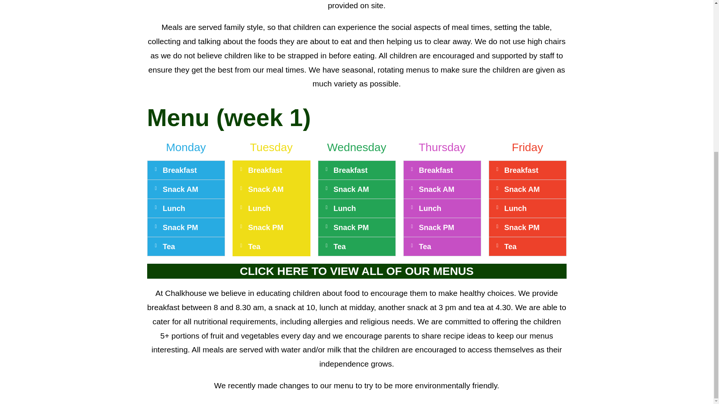 This screenshot has width=719, height=404. What do you see at coordinates (521, 170) in the screenshot?
I see `Breakfast` at bounding box center [521, 170].